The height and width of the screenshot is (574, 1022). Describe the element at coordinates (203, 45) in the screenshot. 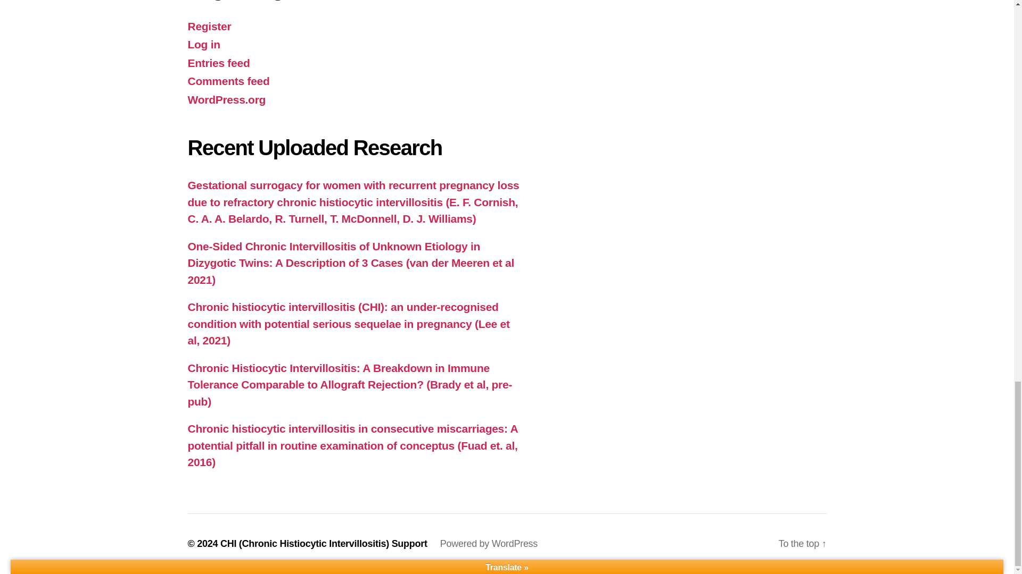

I see `Log in` at that location.